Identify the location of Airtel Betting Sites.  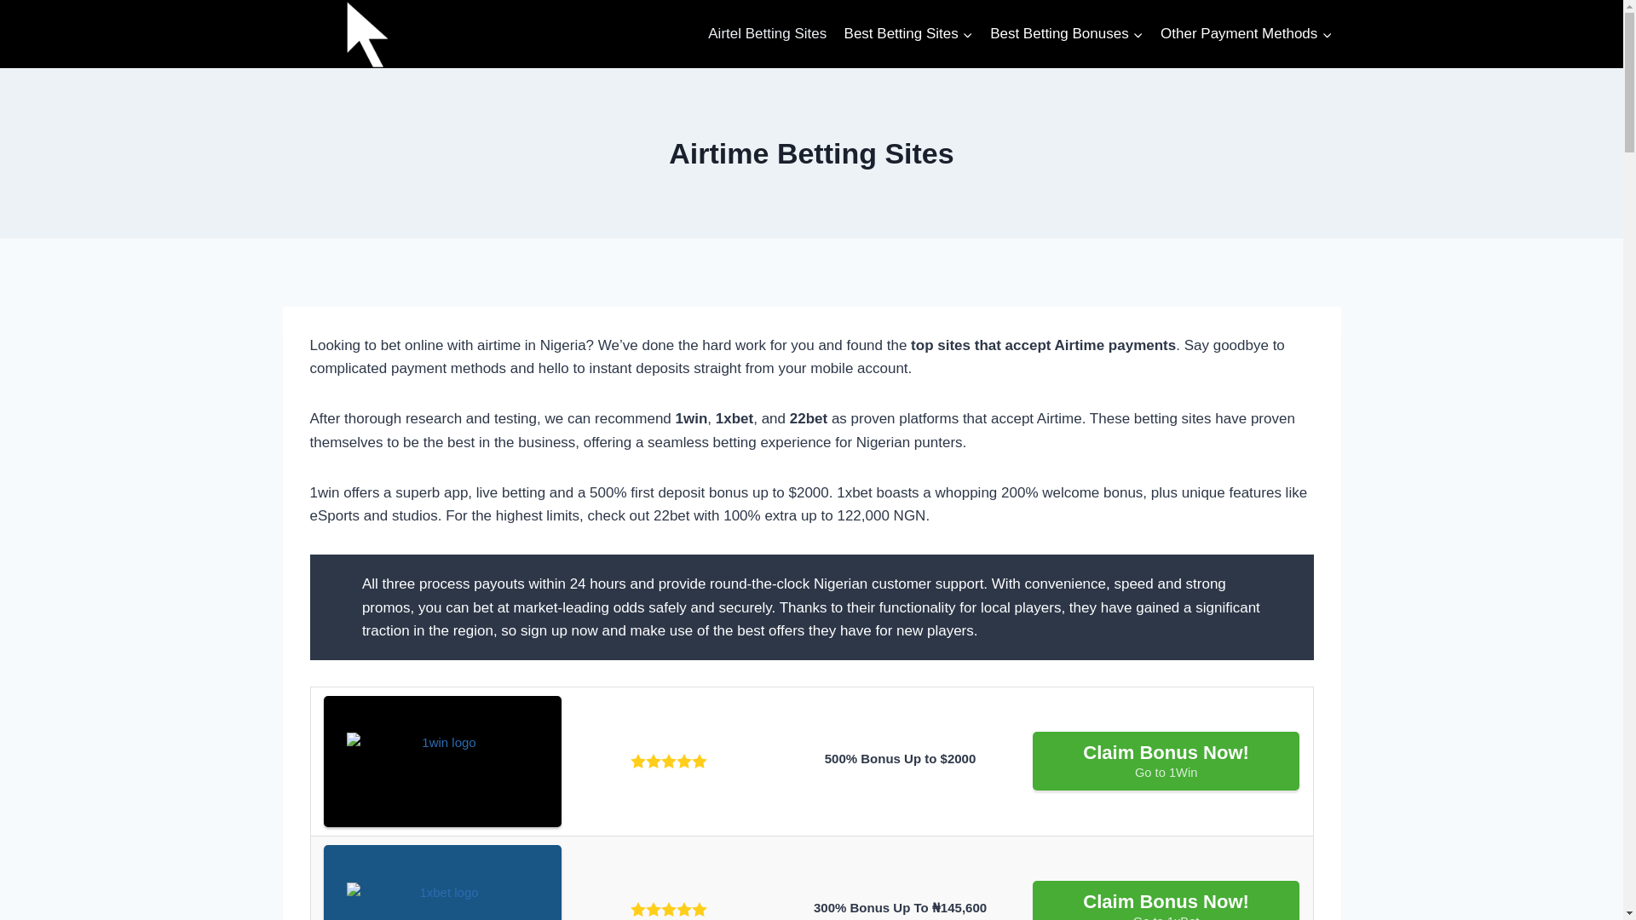
(1067, 34).